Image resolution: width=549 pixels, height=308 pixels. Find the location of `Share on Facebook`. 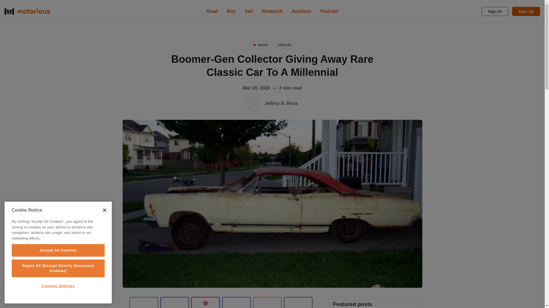

Share on Facebook is located at coordinates (174, 302).